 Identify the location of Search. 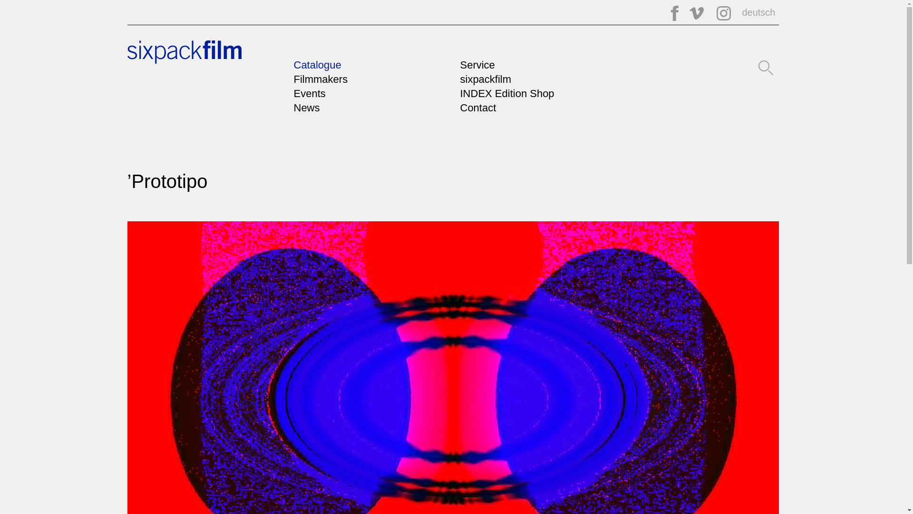
(766, 67).